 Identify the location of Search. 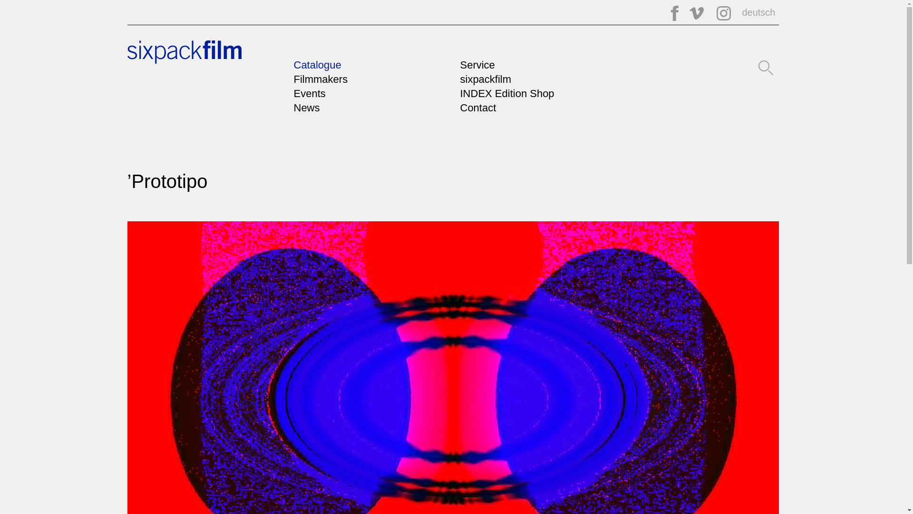
(766, 67).